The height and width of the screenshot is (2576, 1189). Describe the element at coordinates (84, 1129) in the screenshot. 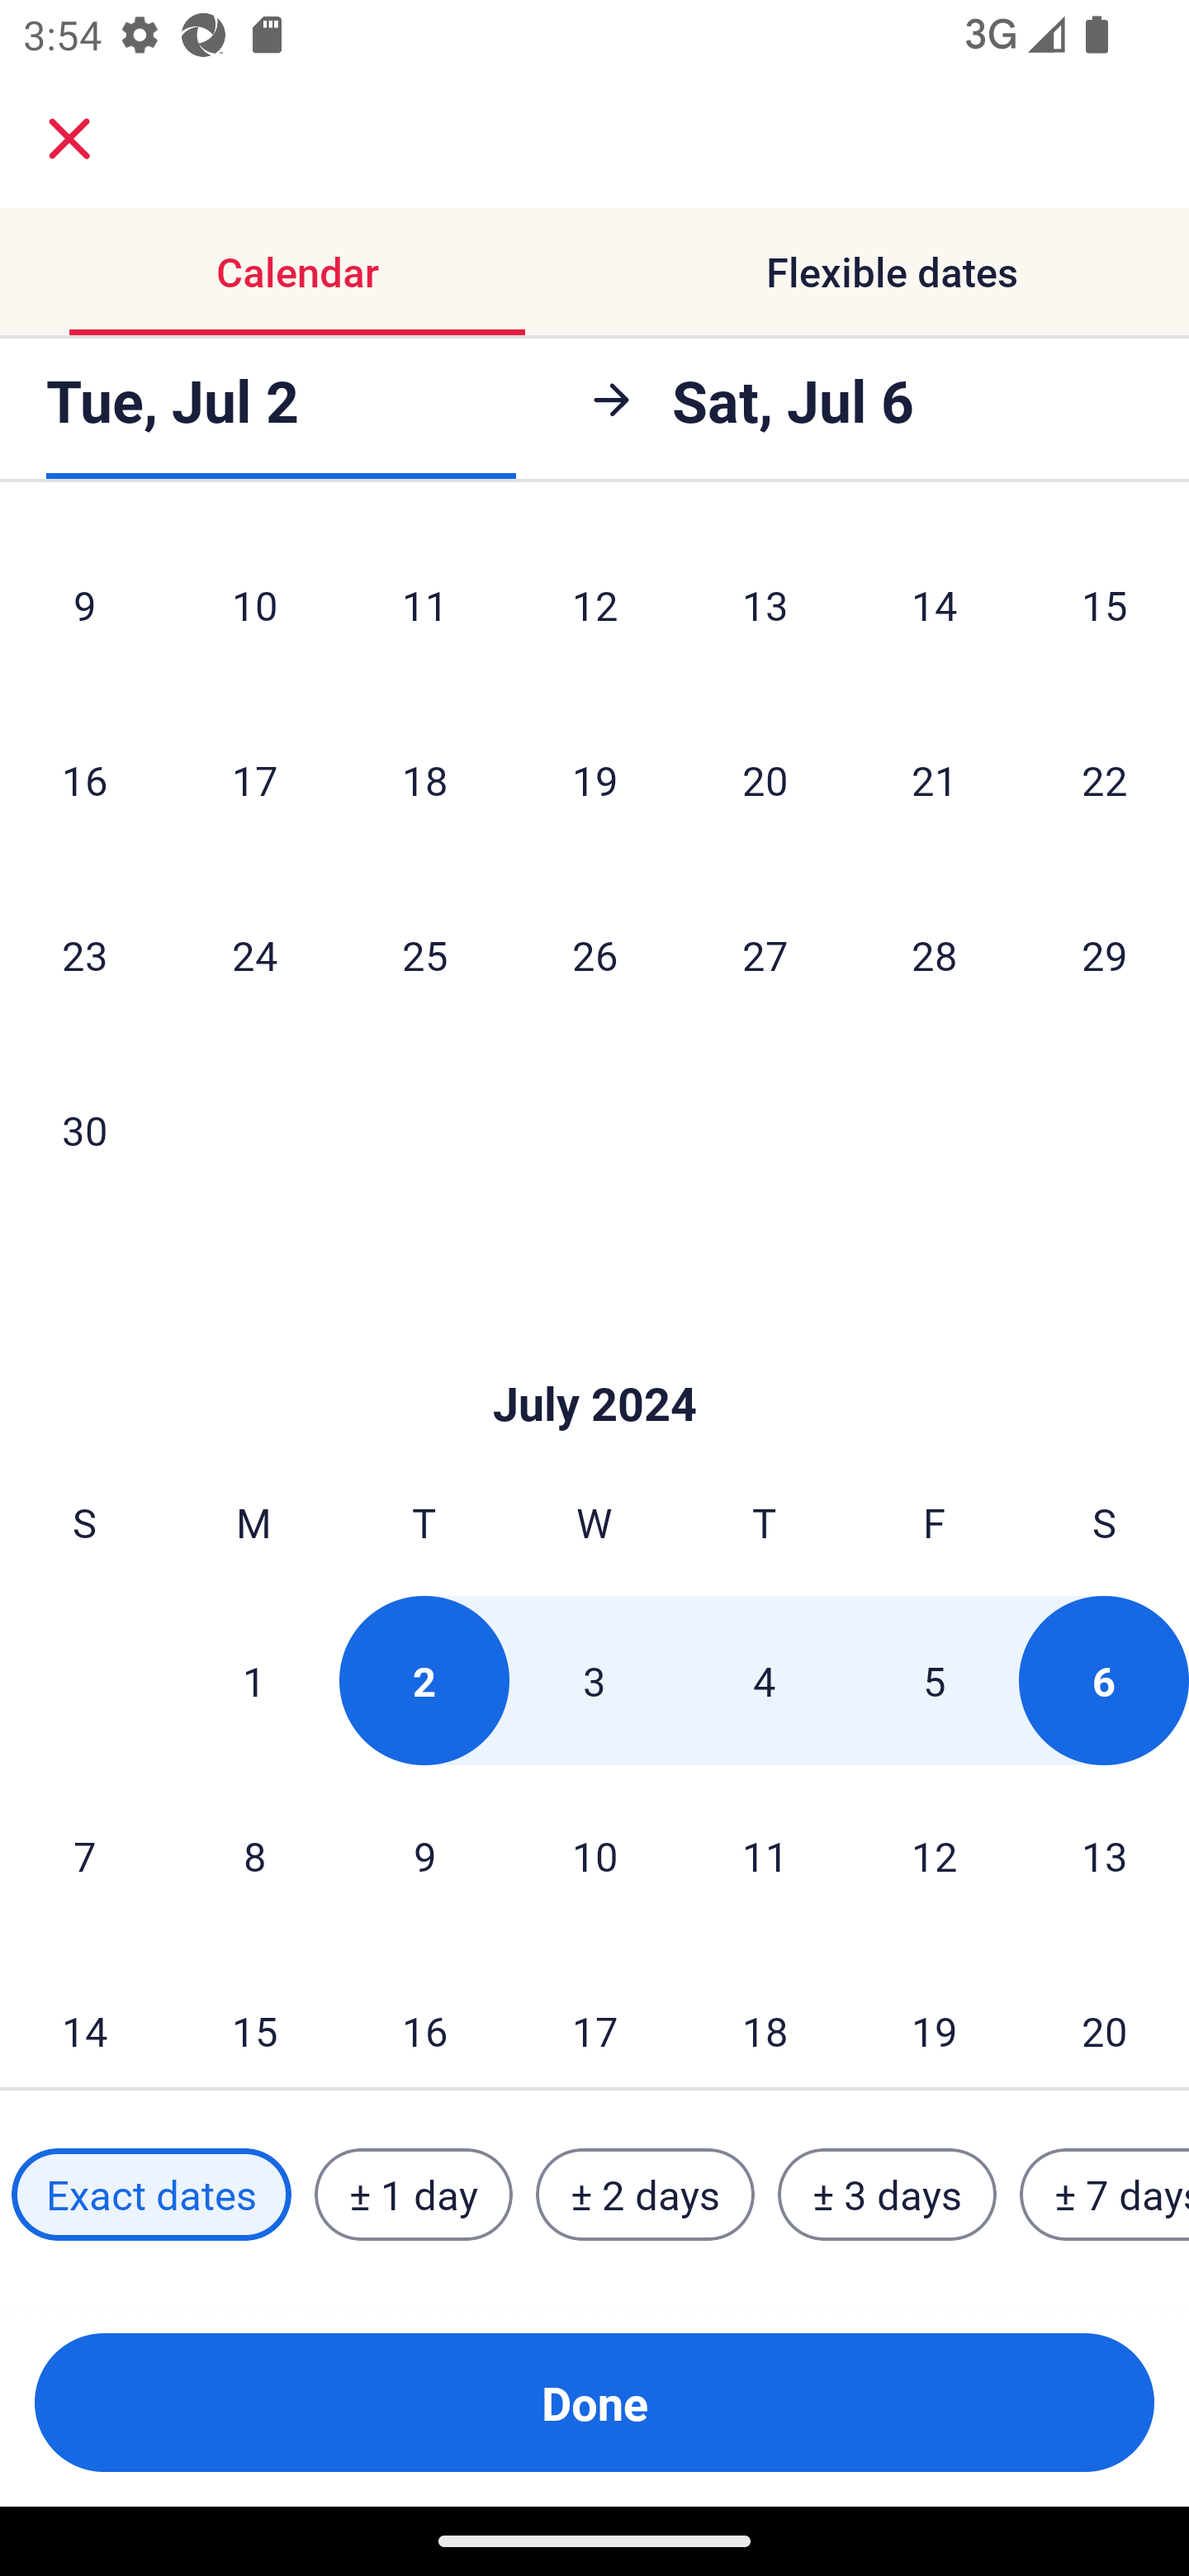

I see `30 Sunday, June 30, 2024` at that location.